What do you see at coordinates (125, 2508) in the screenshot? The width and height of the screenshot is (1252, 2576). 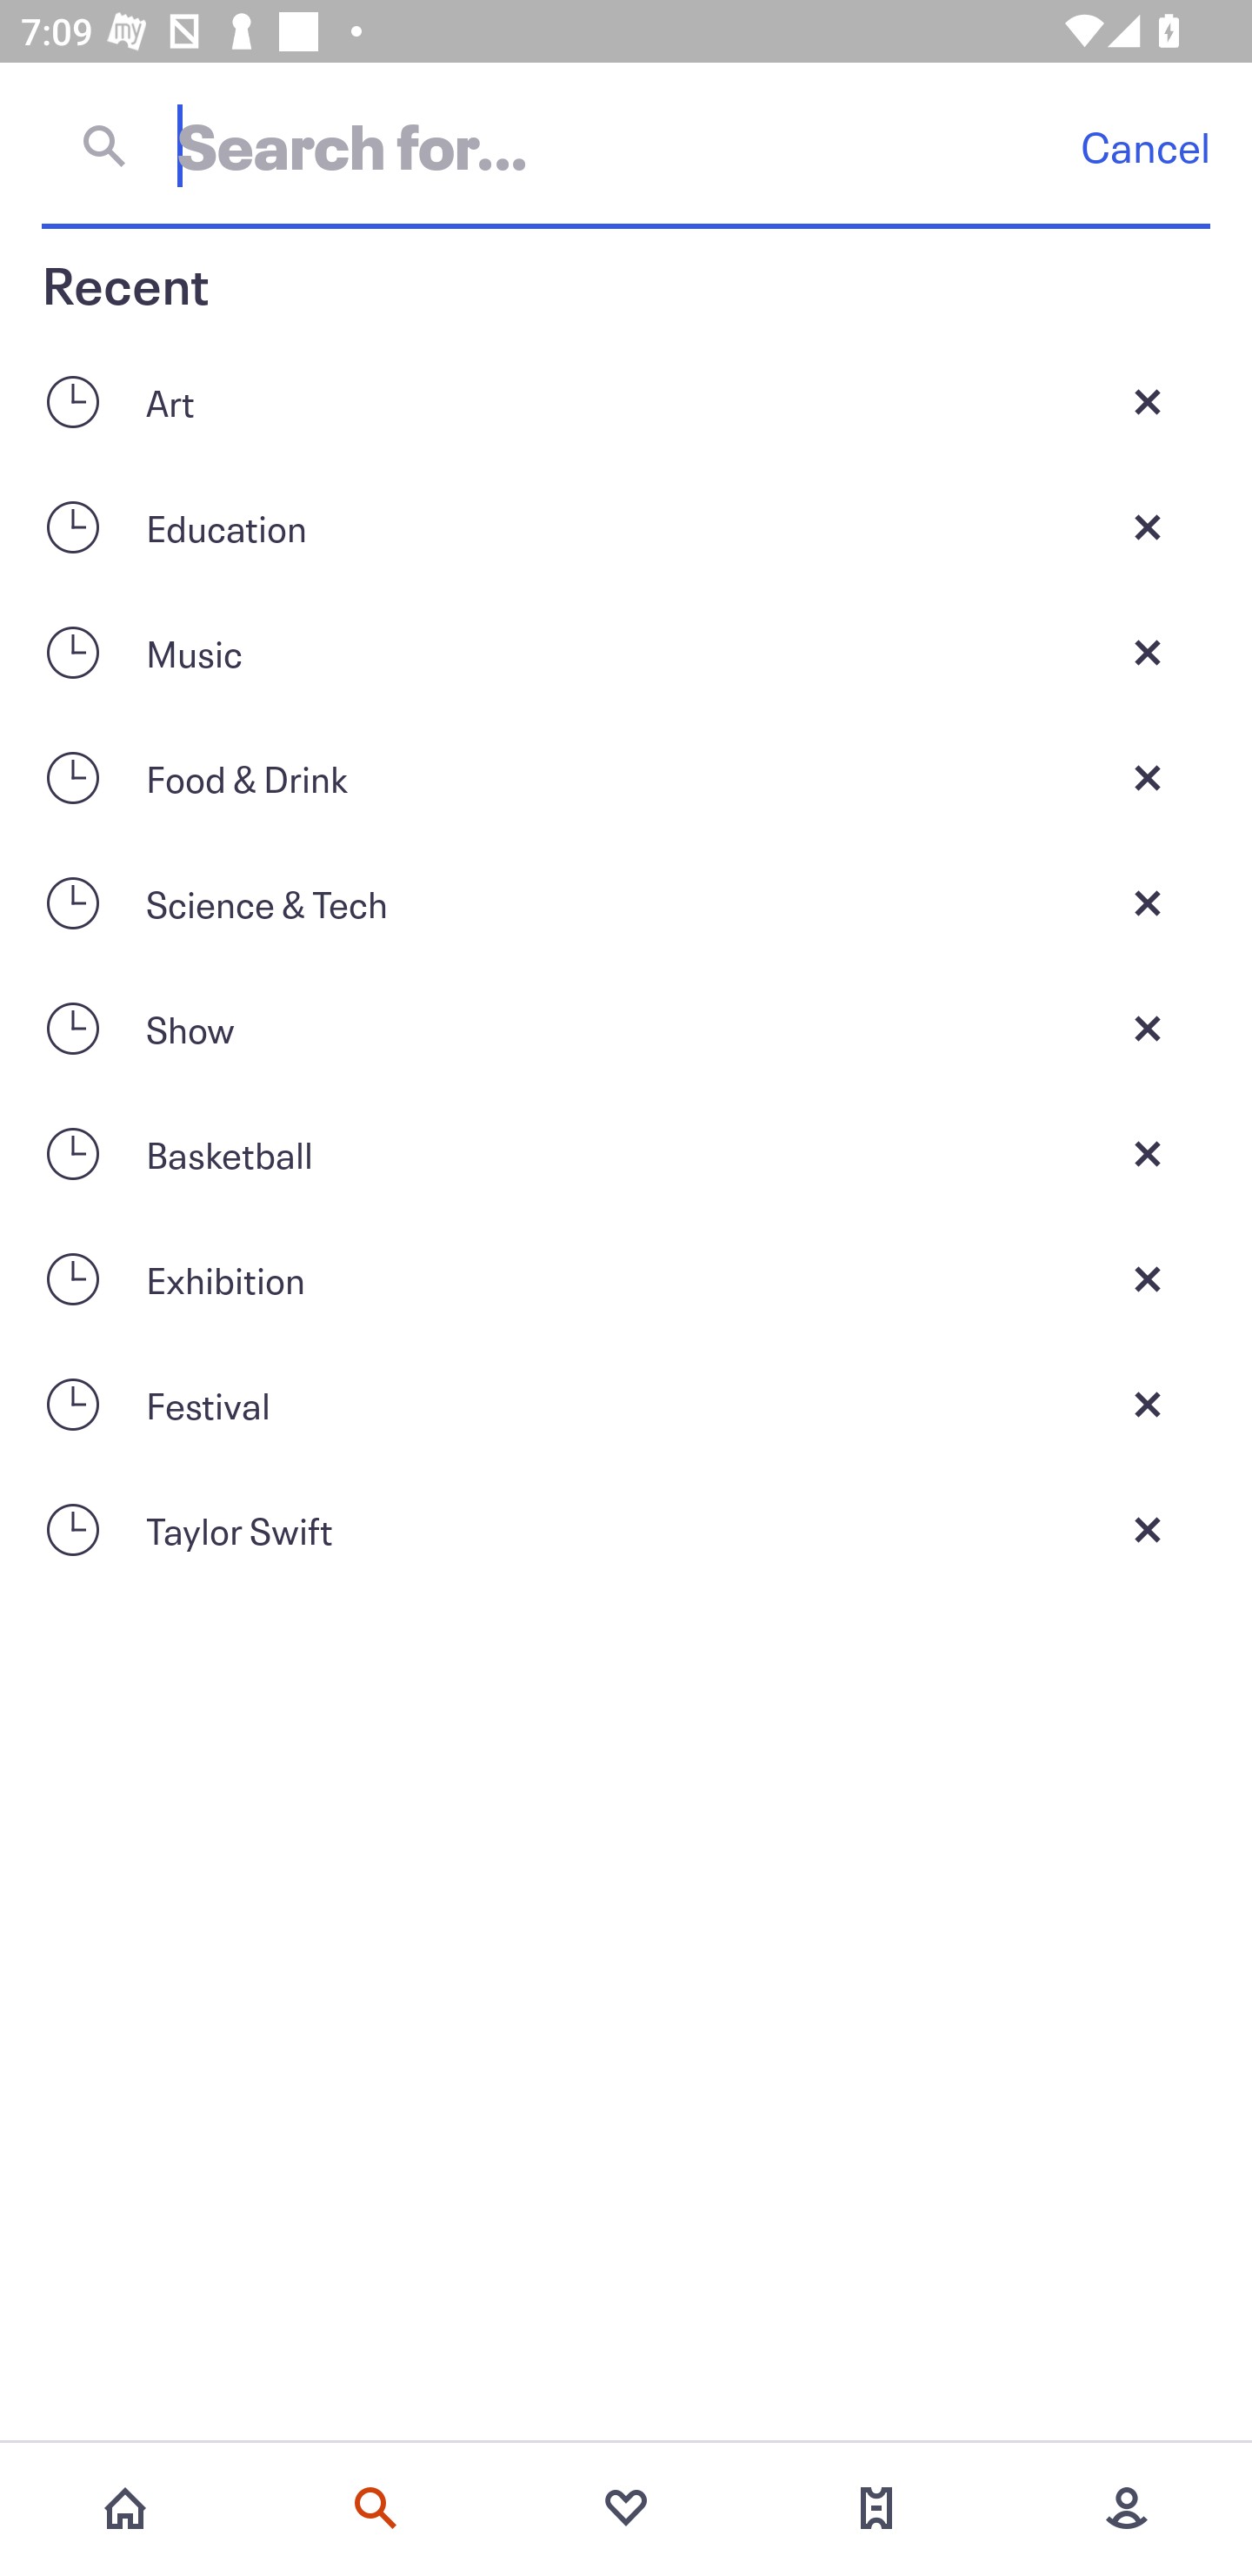 I see `Home` at bounding box center [125, 2508].